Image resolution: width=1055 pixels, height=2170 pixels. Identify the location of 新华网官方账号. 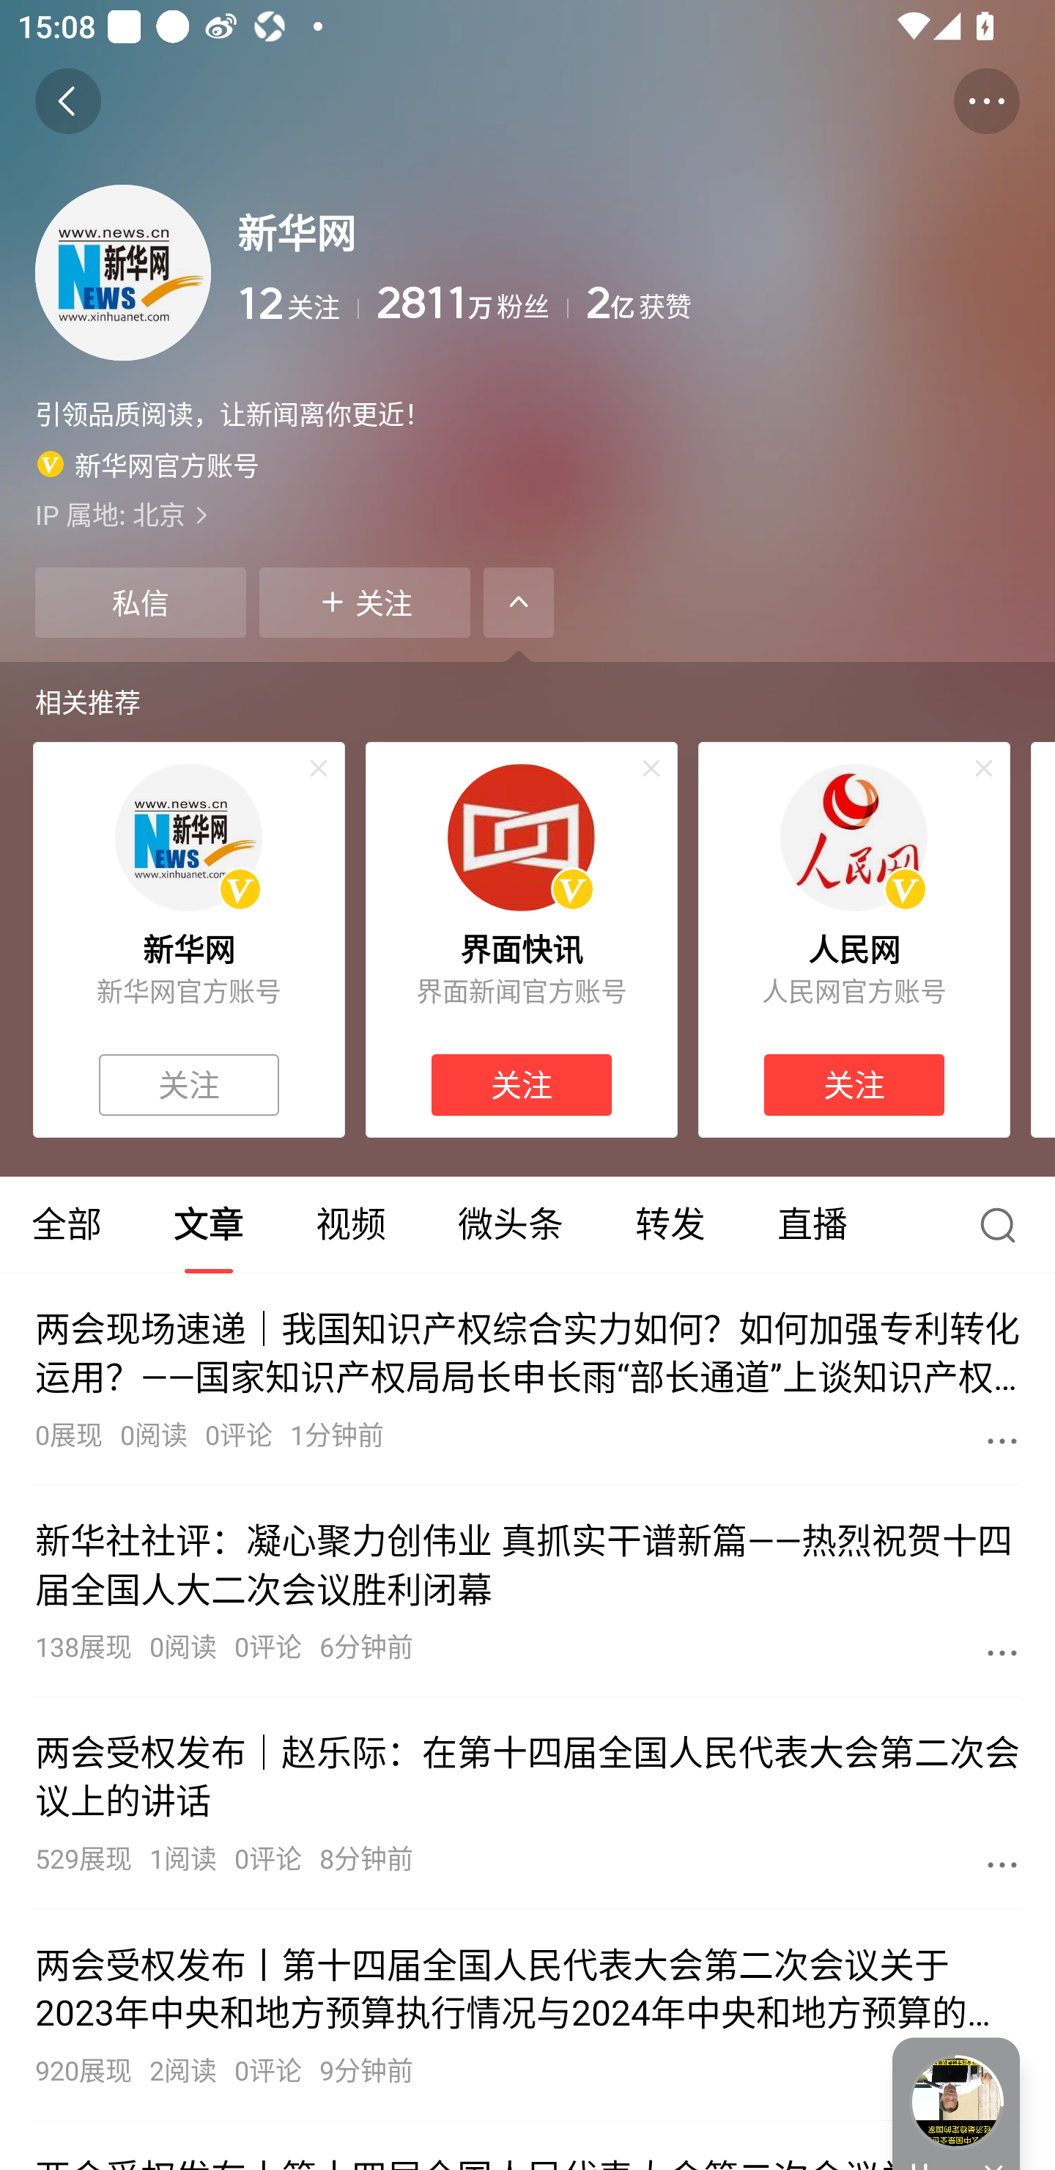
(148, 464).